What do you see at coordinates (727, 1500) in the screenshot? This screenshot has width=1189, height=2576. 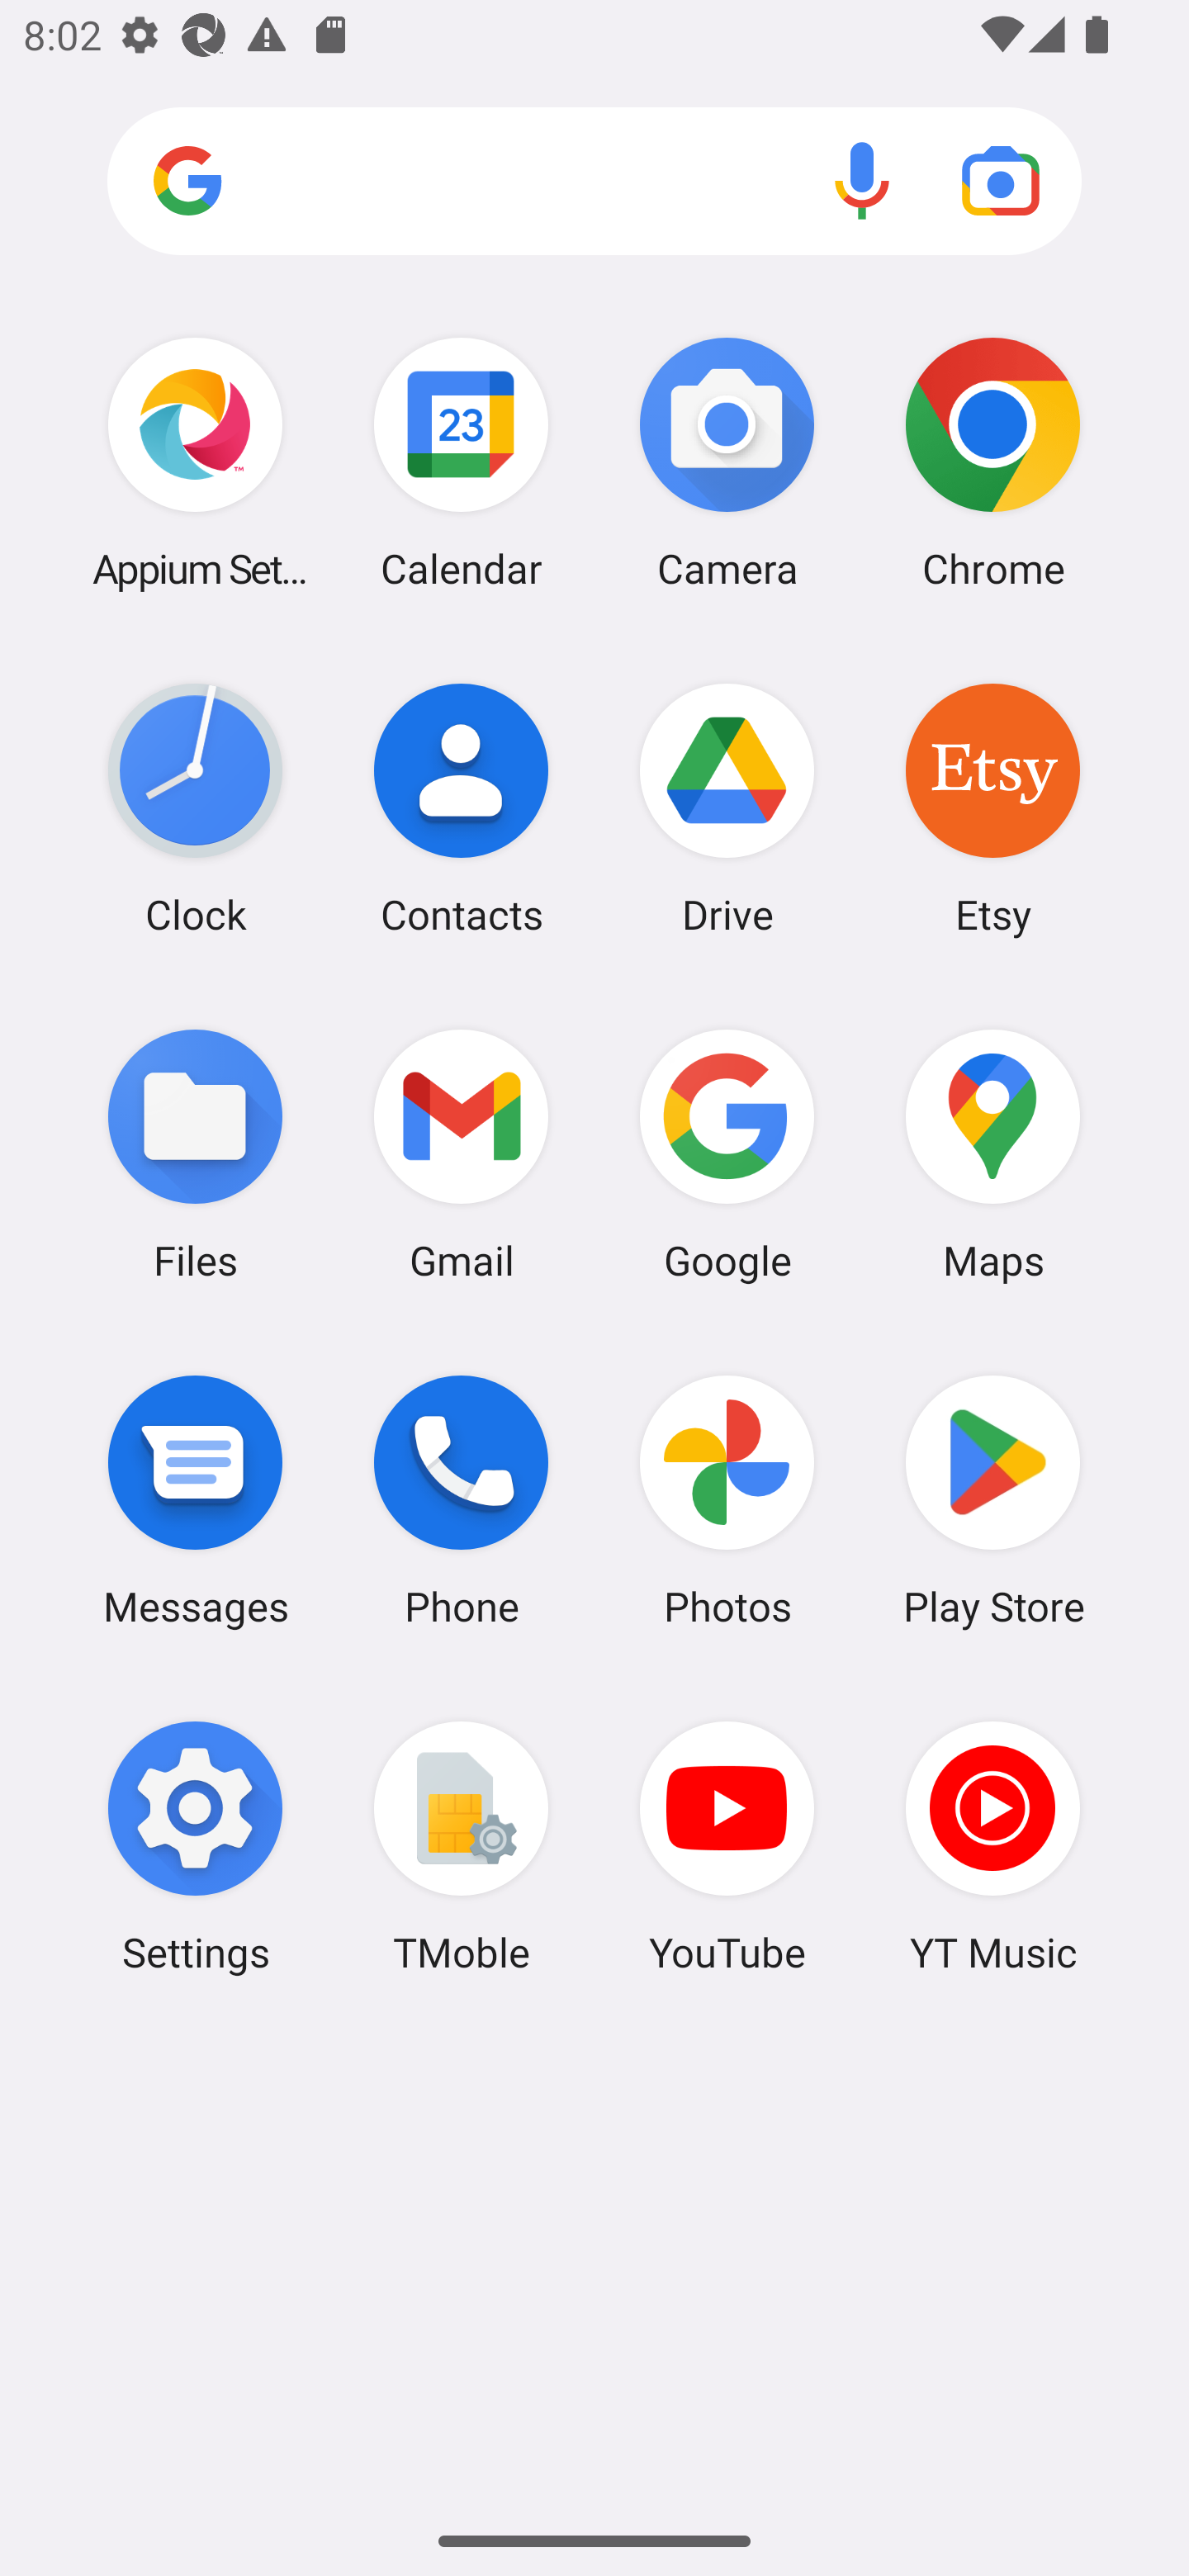 I see `Photos` at bounding box center [727, 1500].